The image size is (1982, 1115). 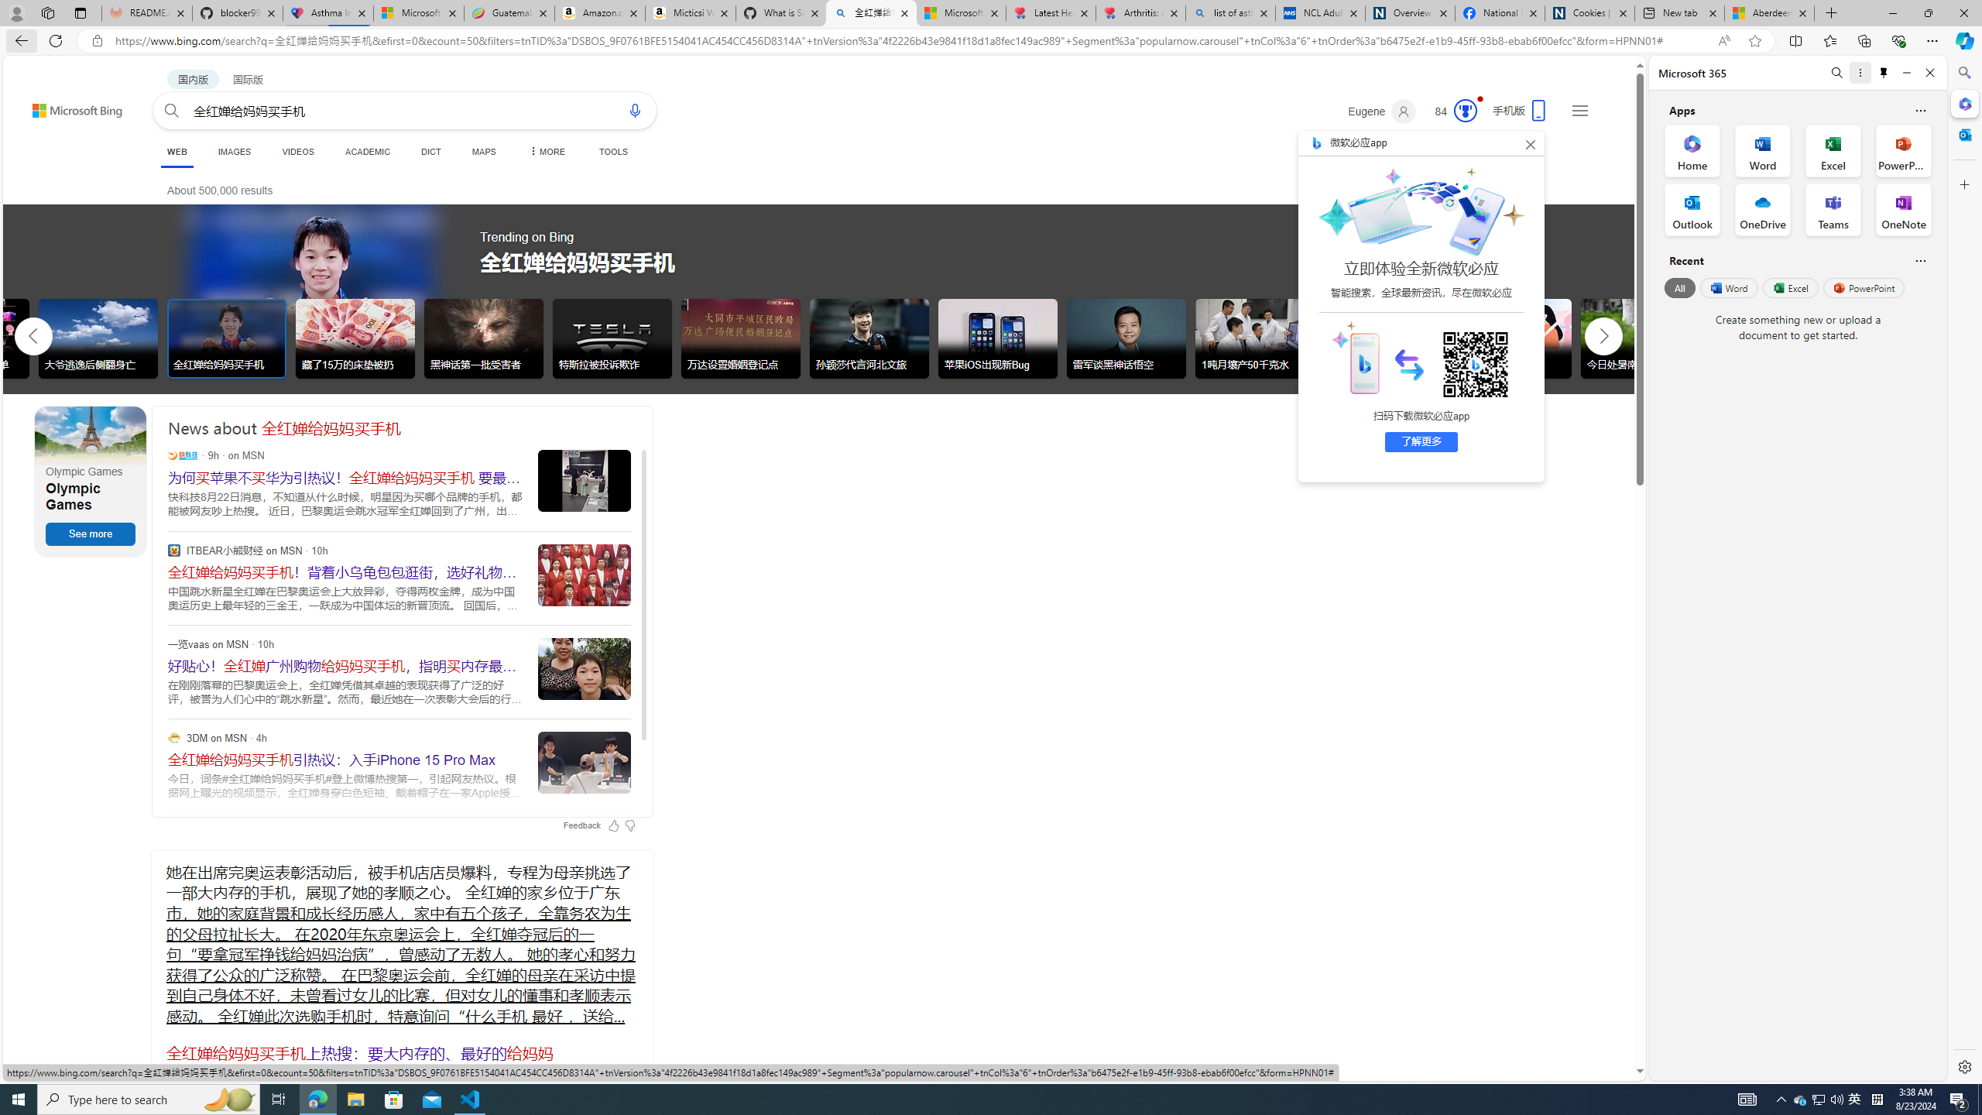 What do you see at coordinates (297, 152) in the screenshot?
I see `VIDEOS` at bounding box center [297, 152].